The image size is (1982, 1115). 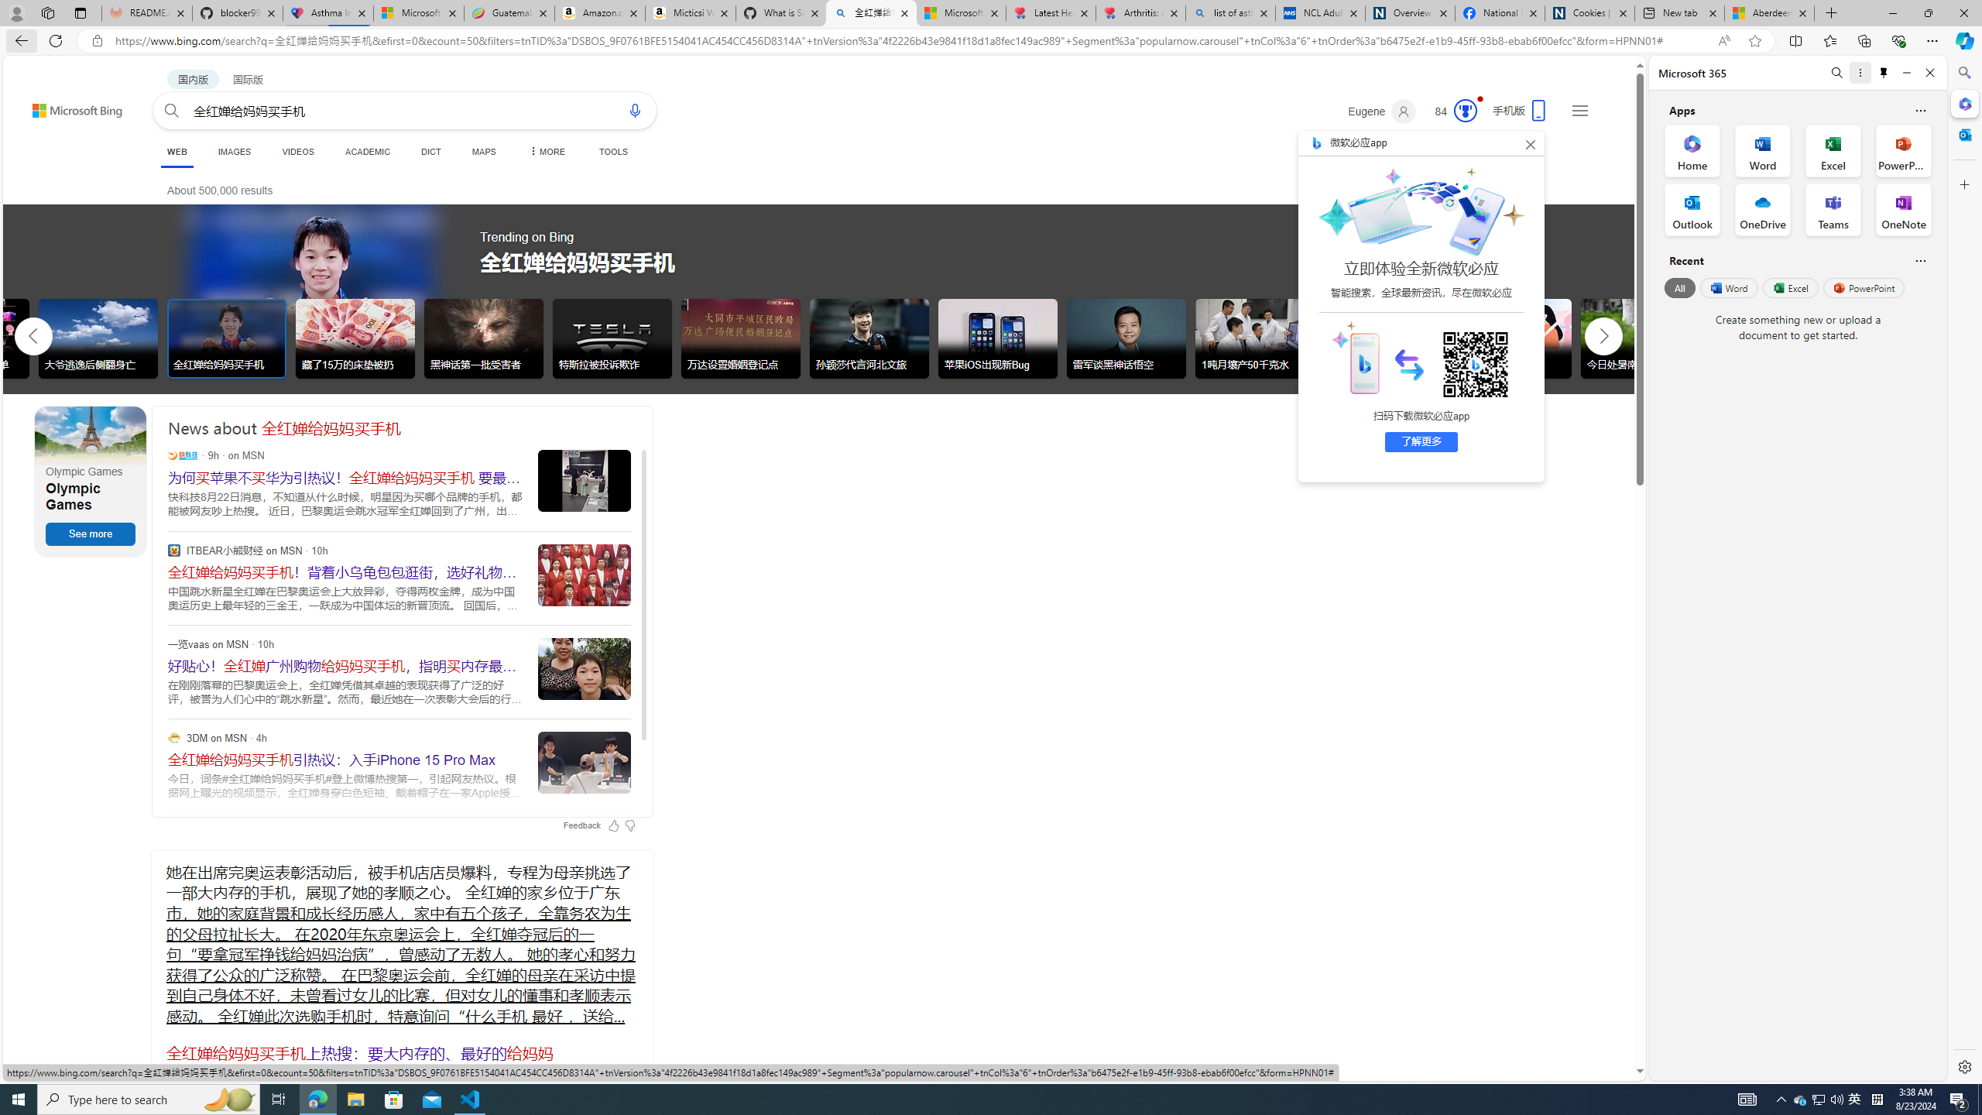 What do you see at coordinates (297, 152) in the screenshot?
I see `VIDEOS` at bounding box center [297, 152].